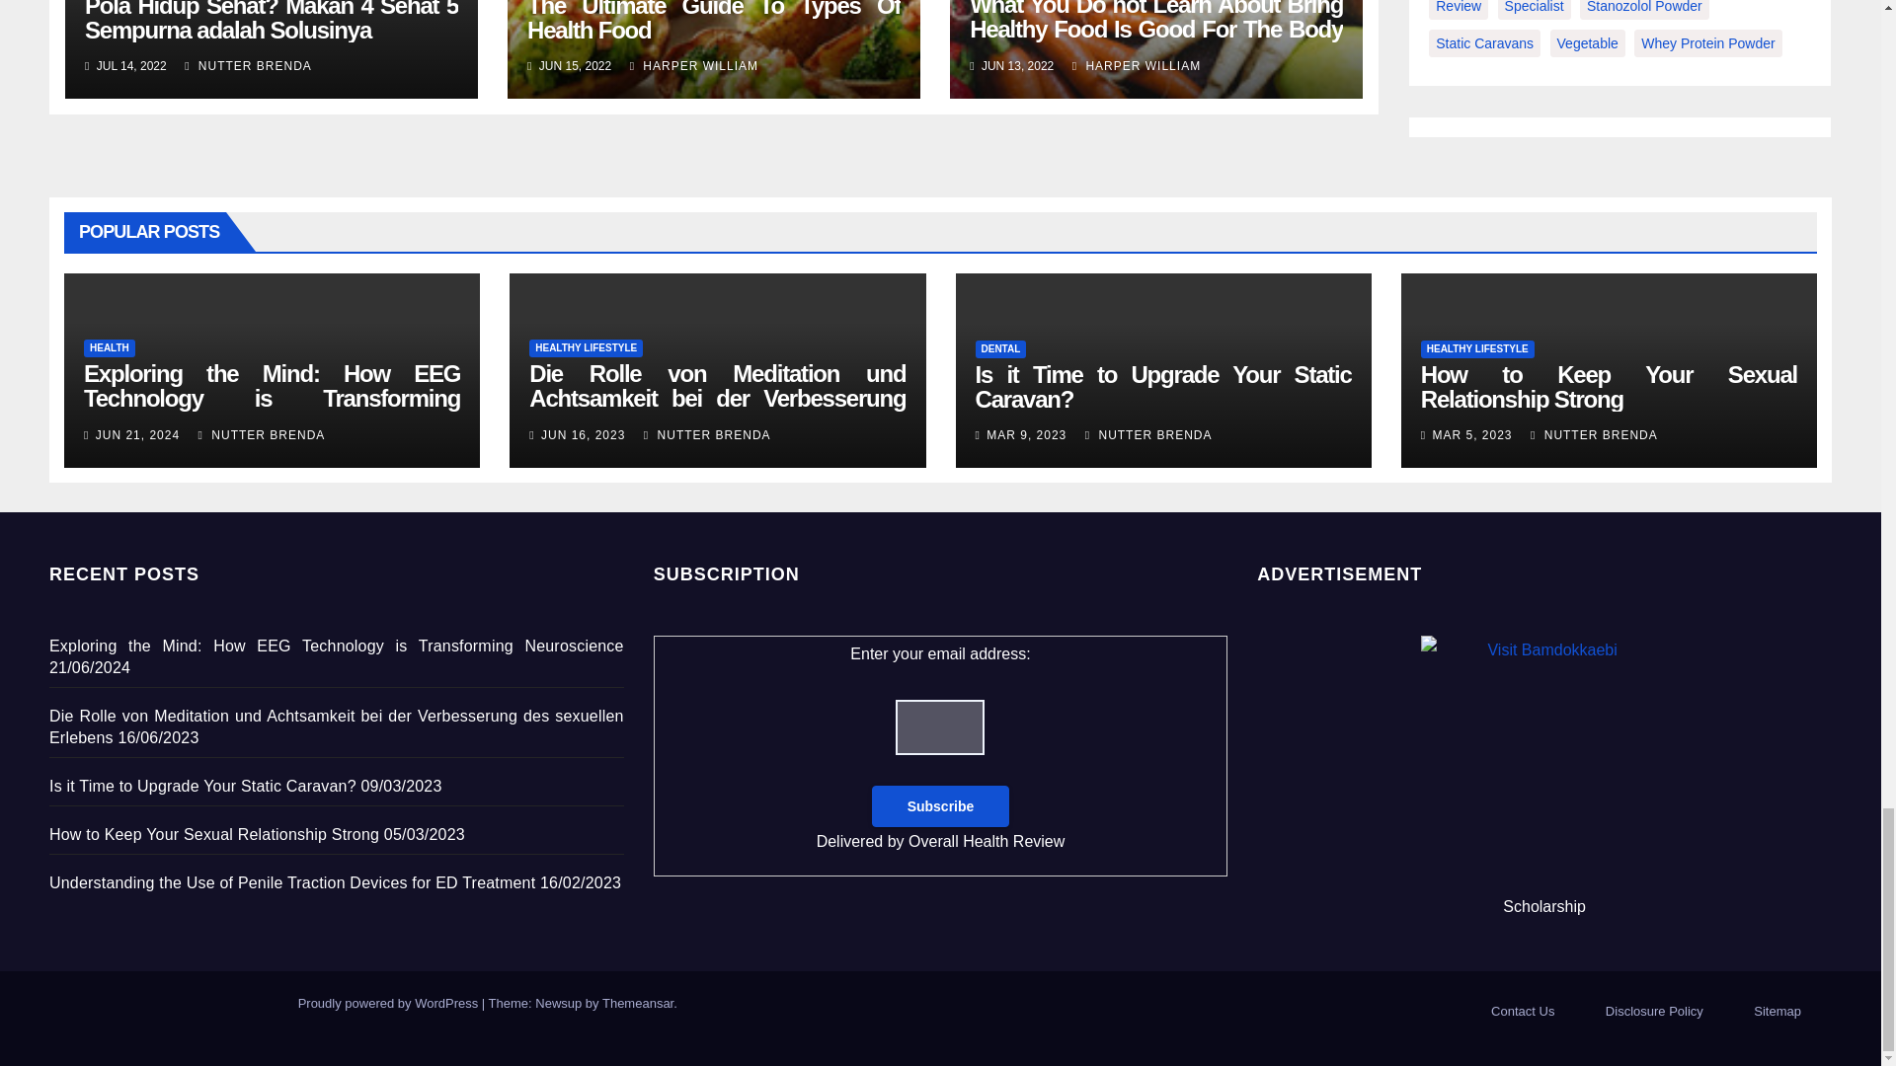 This screenshot has height=1066, width=1896. I want to click on Subscribe, so click(941, 805).